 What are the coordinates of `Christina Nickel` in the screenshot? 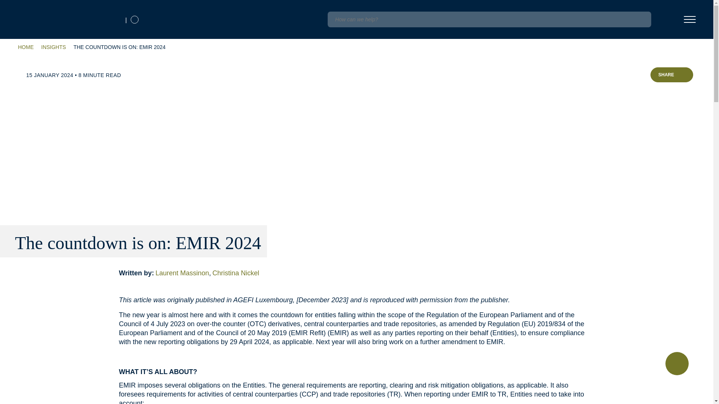 It's located at (236, 273).